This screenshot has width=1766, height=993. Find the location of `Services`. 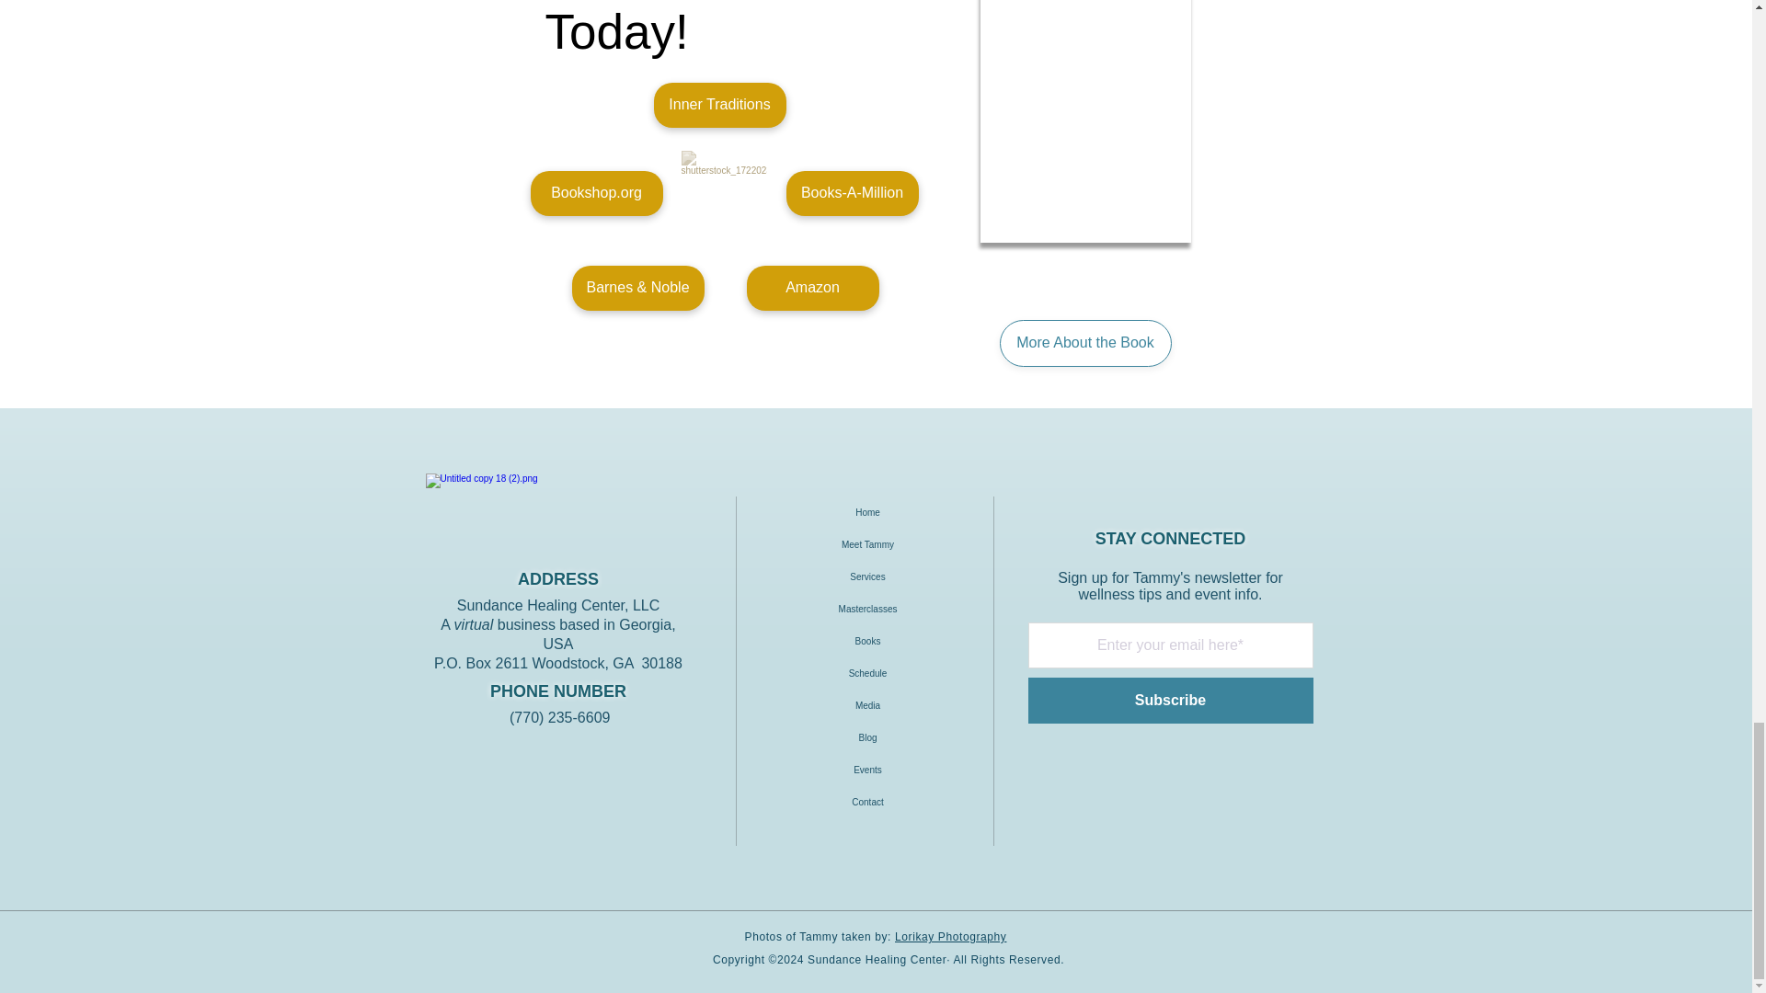

Services is located at coordinates (867, 576).